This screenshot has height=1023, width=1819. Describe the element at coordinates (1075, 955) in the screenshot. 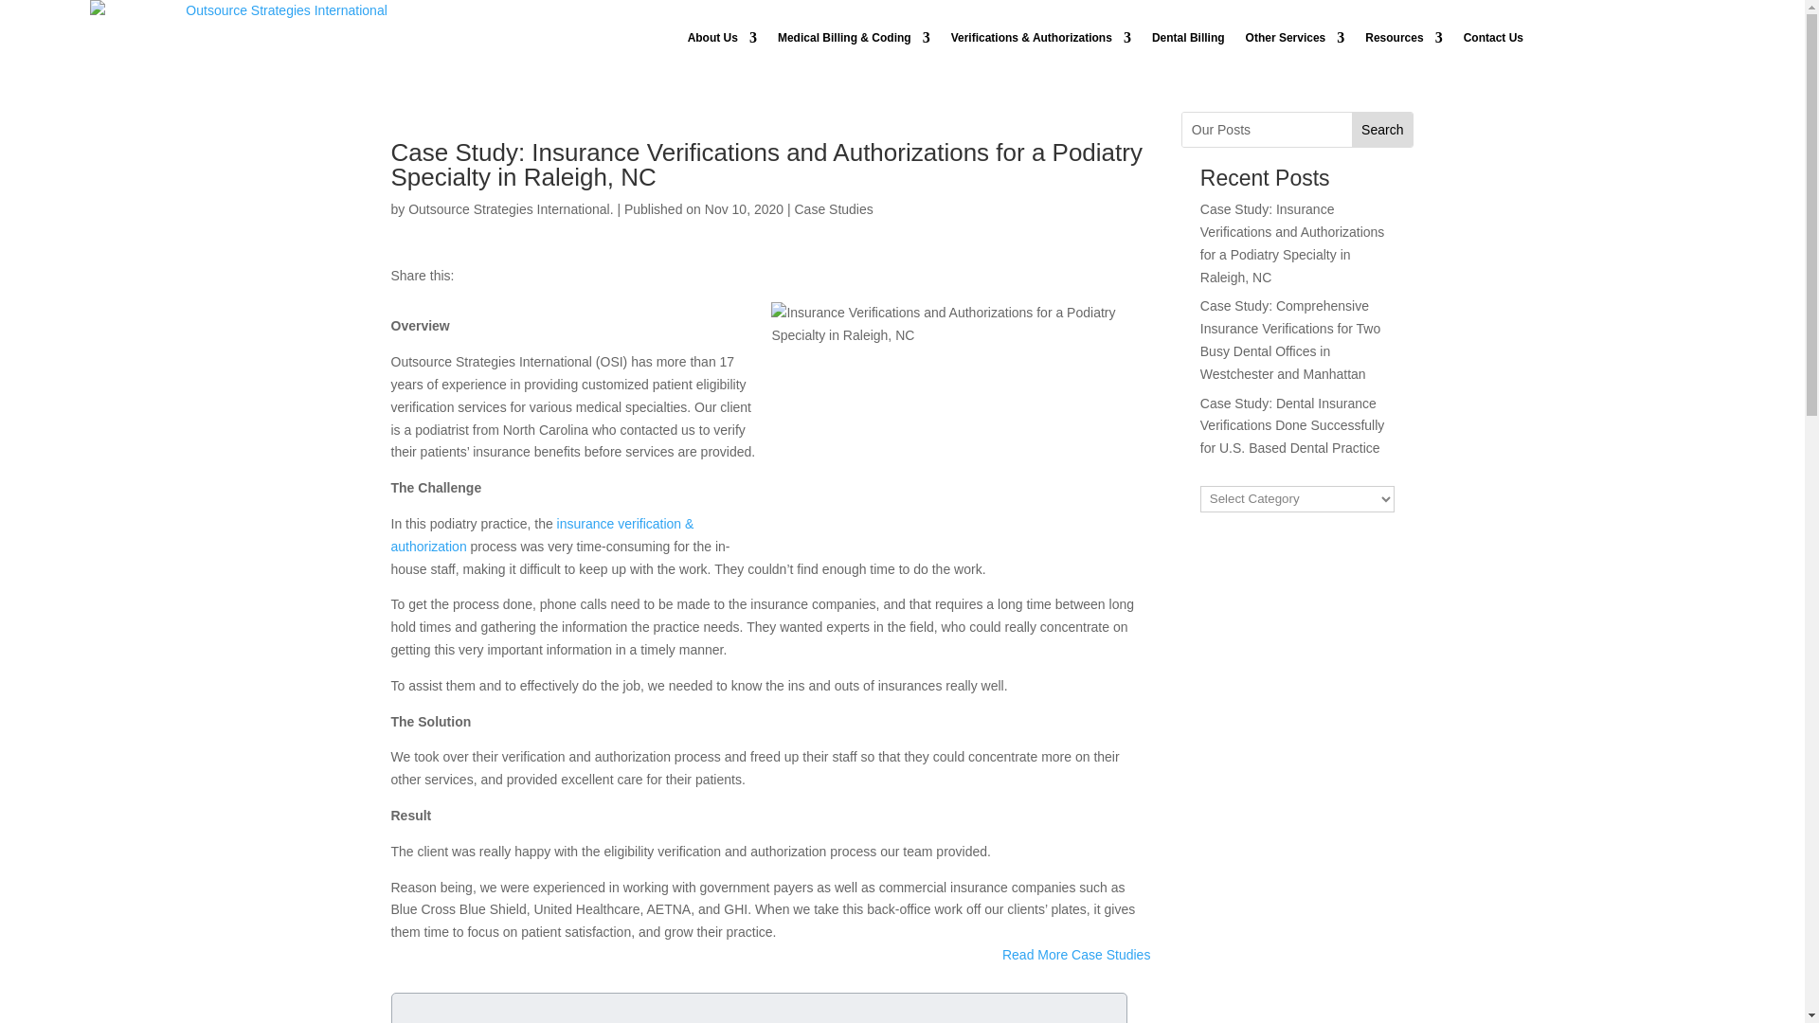

I see `Read More` at that location.